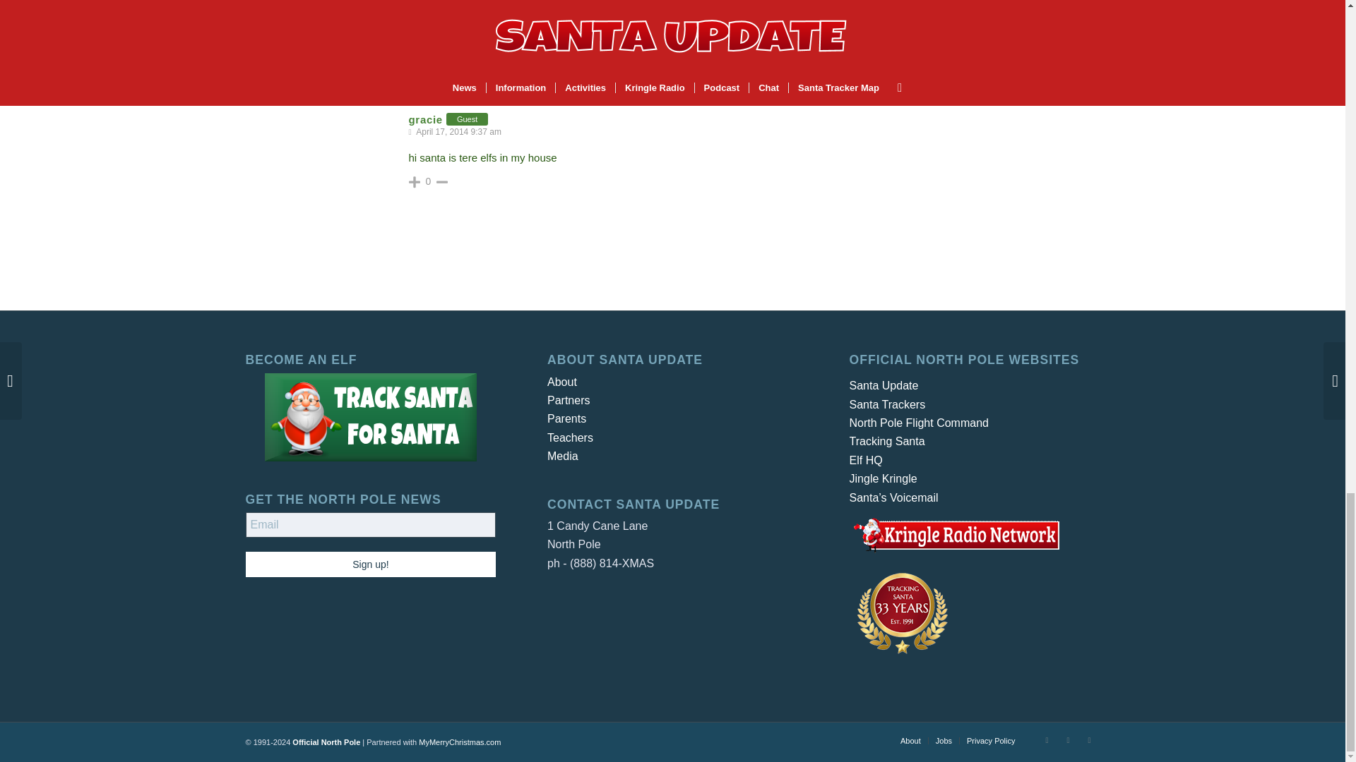 The width and height of the screenshot is (1356, 762). I want to click on April 17, 2014 9:37 am, so click(458, 132).